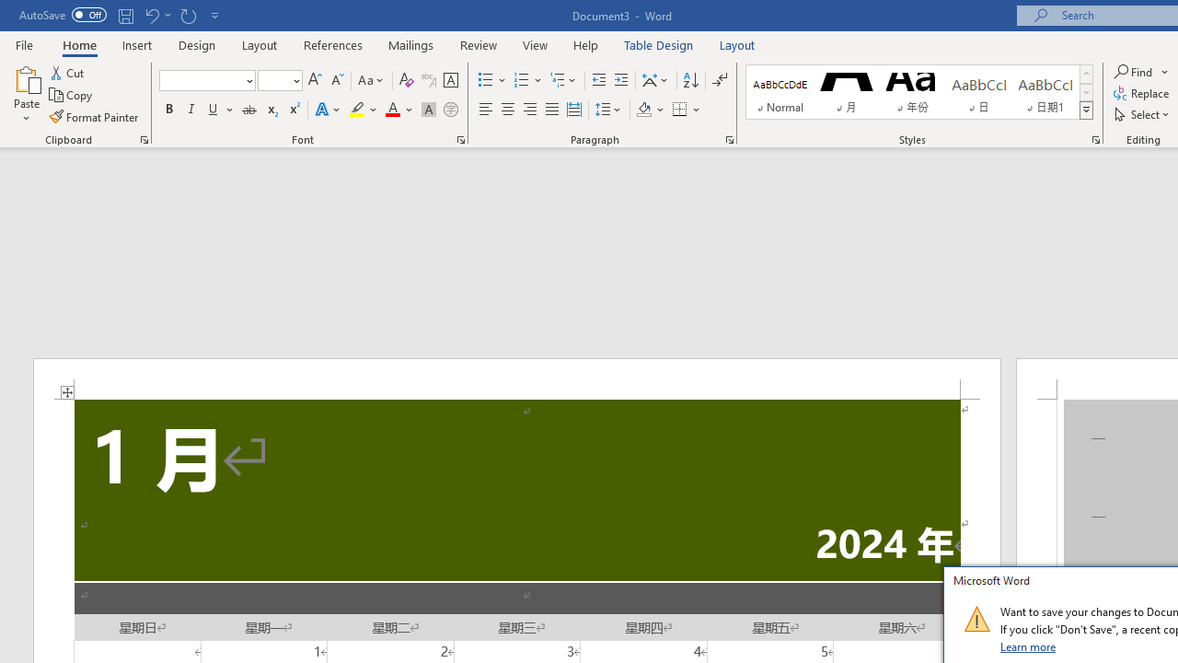  Describe the element at coordinates (655, 81) in the screenshot. I see `Asian Layout` at that location.